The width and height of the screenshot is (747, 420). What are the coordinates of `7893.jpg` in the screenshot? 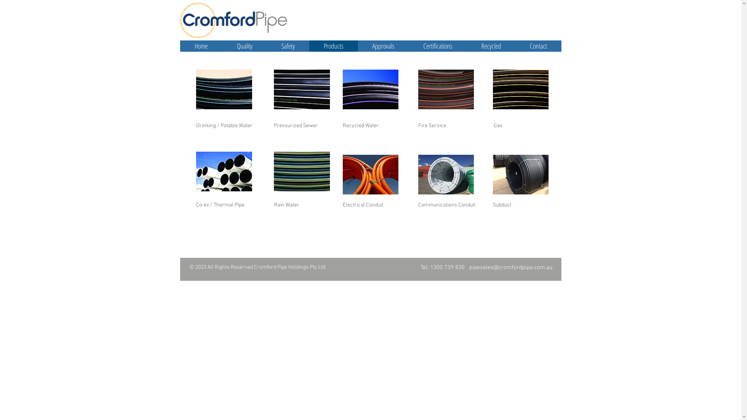 It's located at (370, 89).